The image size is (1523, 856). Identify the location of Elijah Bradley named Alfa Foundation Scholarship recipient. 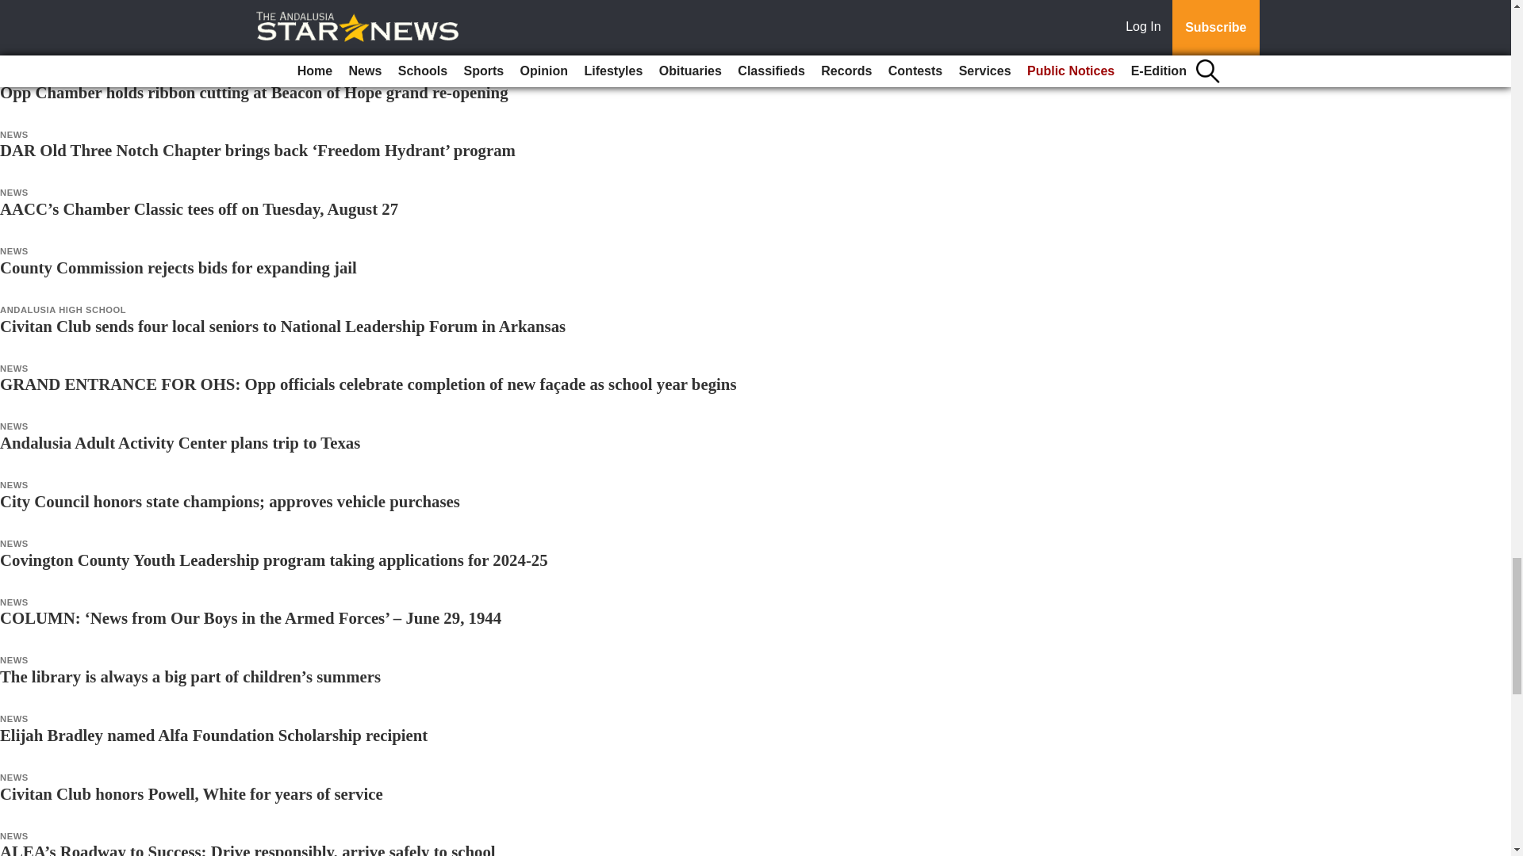
(214, 734).